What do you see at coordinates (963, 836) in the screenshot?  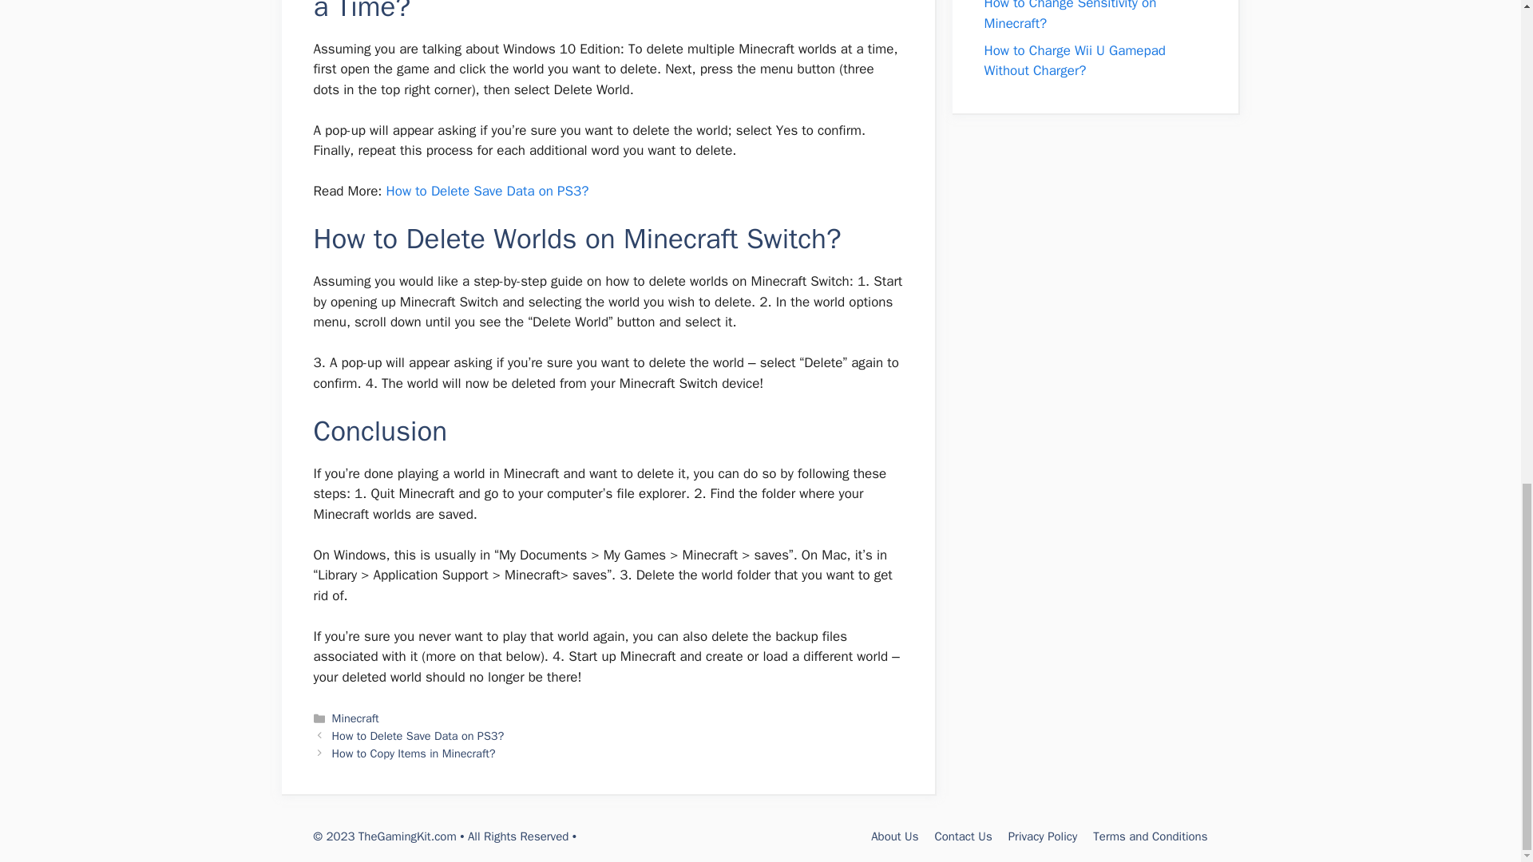 I see `Contact Us` at bounding box center [963, 836].